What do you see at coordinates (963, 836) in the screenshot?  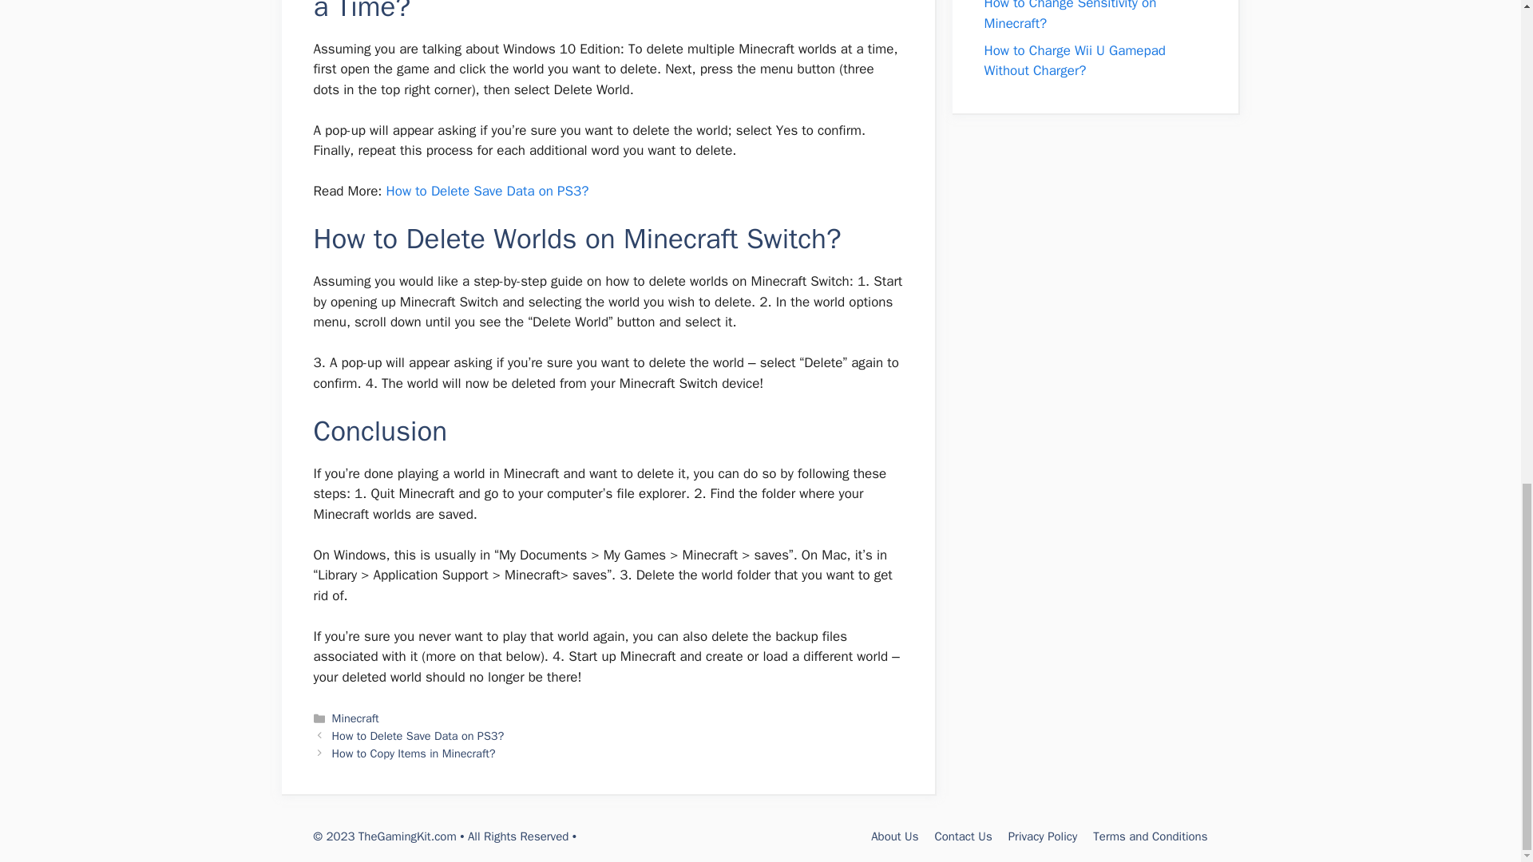 I see `Contact Us` at bounding box center [963, 836].